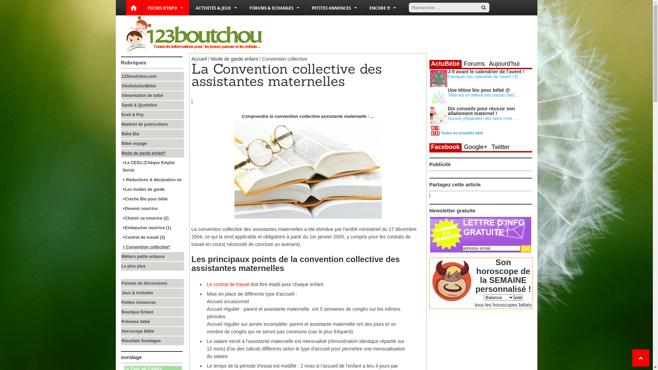 The height and width of the screenshot is (370, 658). What do you see at coordinates (474, 64) in the screenshot?
I see `Forums` at bounding box center [474, 64].